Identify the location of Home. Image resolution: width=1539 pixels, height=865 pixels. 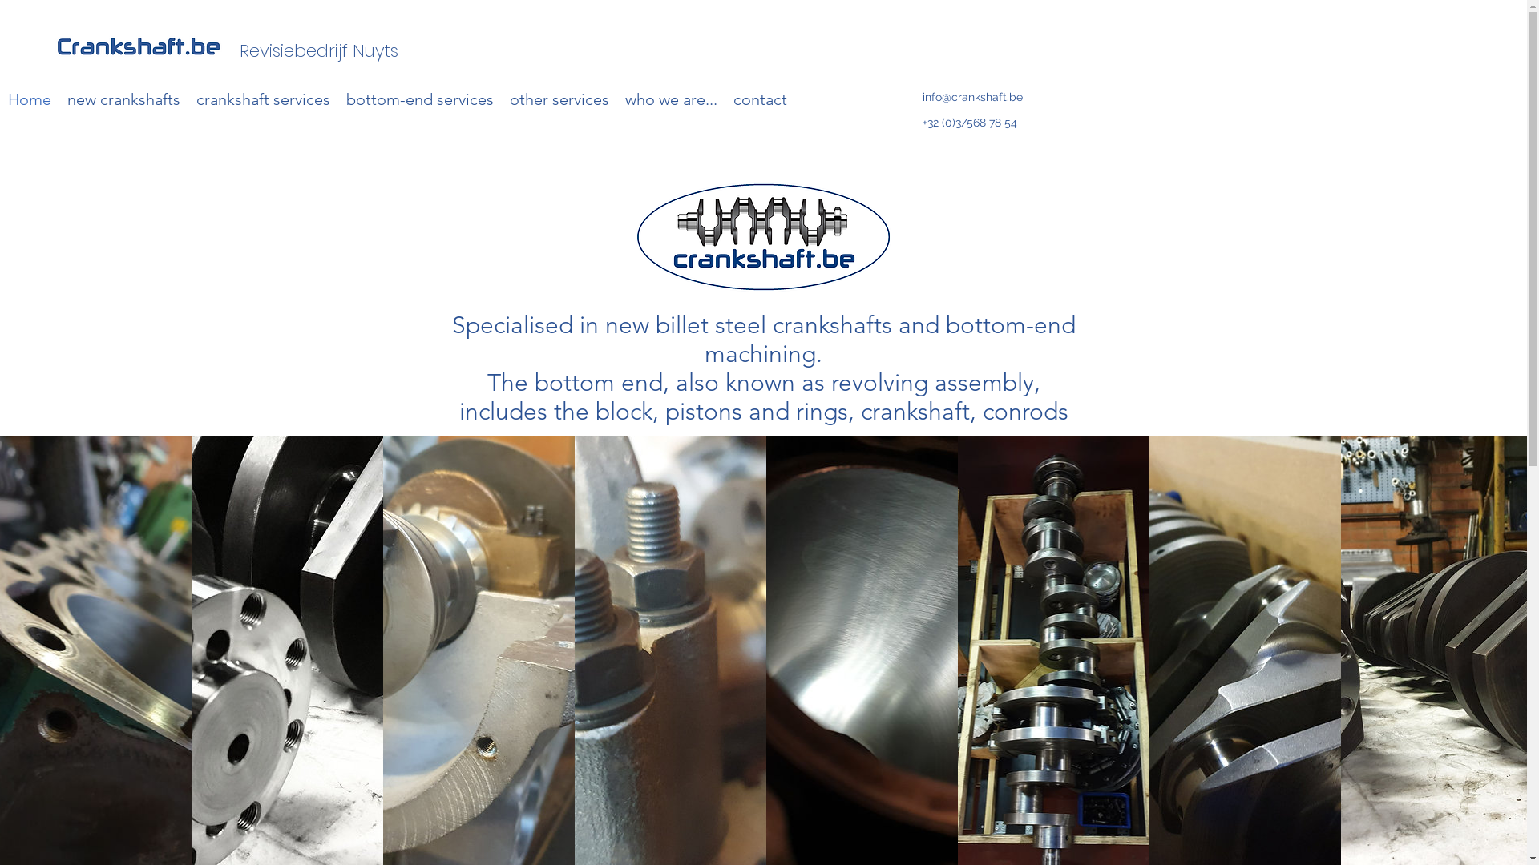
(30, 99).